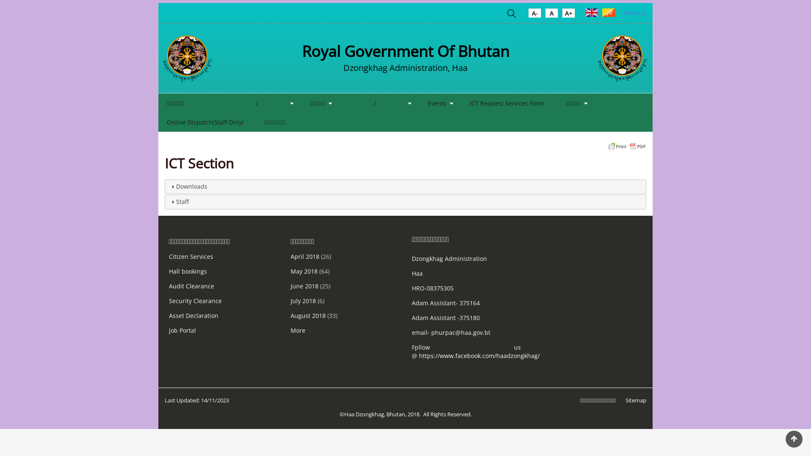 This screenshot has width=811, height=456. What do you see at coordinates (195, 301) in the screenshot?
I see `Security Clearance` at bounding box center [195, 301].